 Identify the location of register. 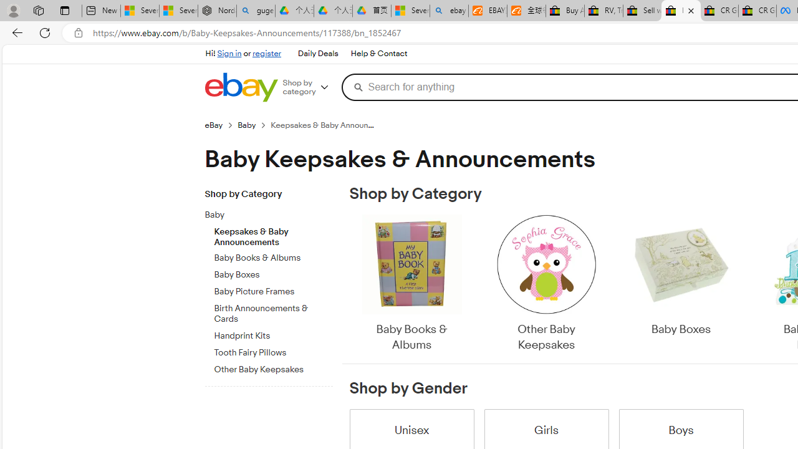
(267, 54).